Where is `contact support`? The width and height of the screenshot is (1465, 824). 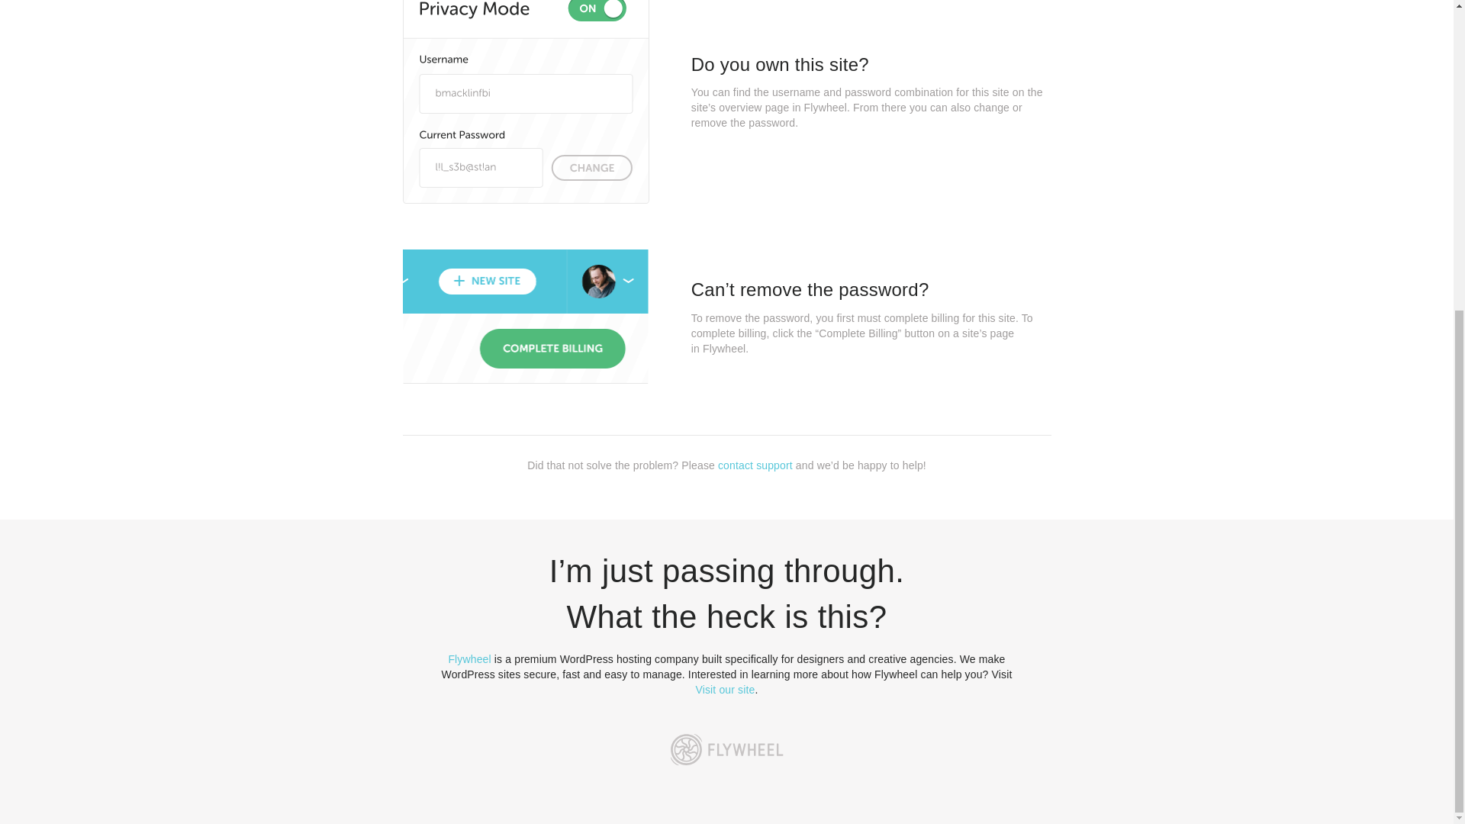 contact support is located at coordinates (755, 465).